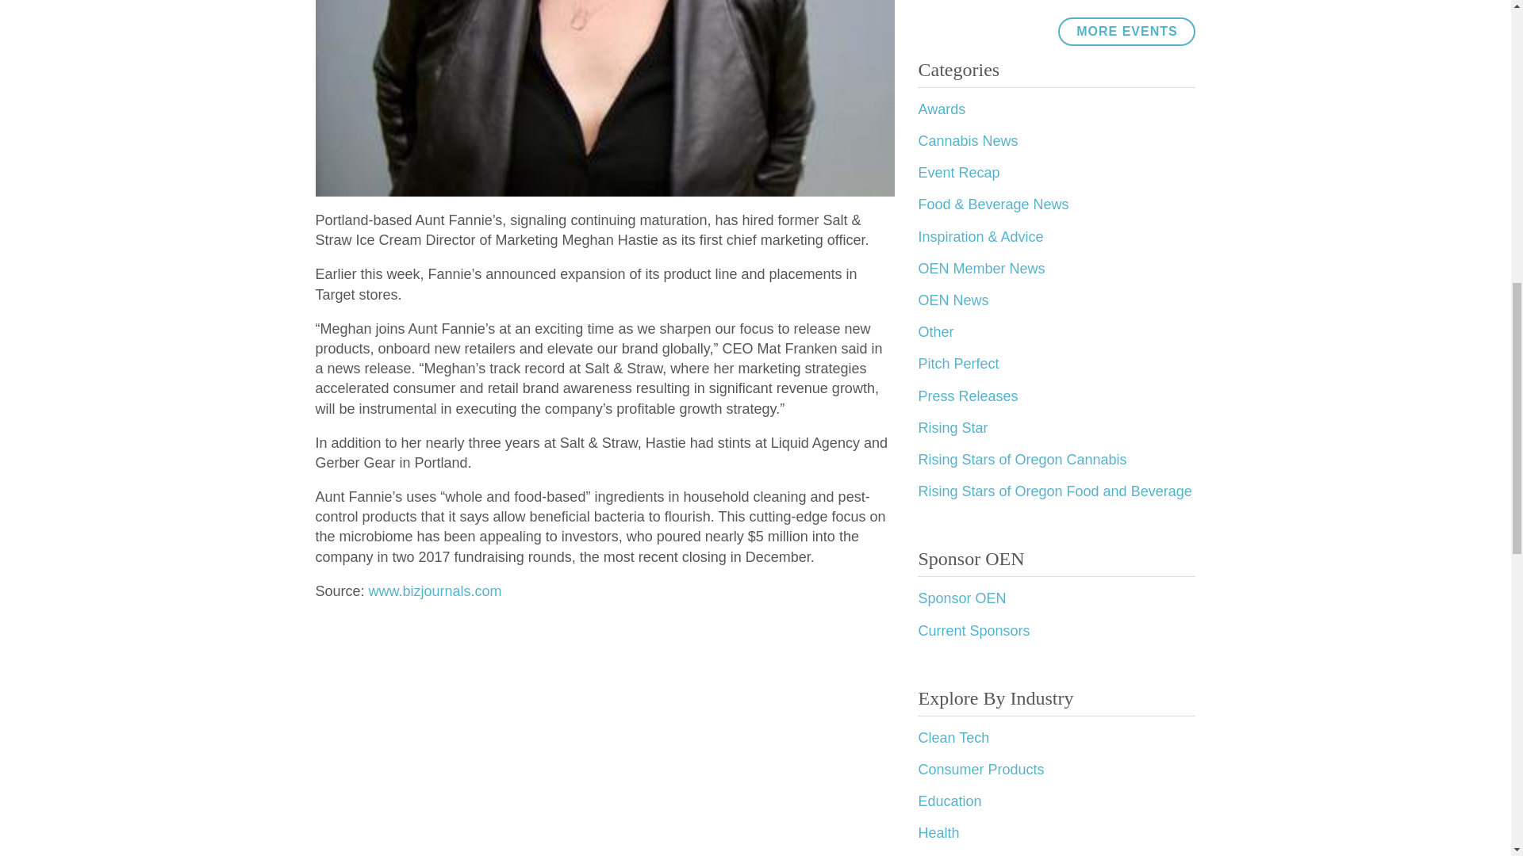 The height and width of the screenshot is (856, 1523). Describe the element at coordinates (942, 109) in the screenshot. I see `Awards` at that location.